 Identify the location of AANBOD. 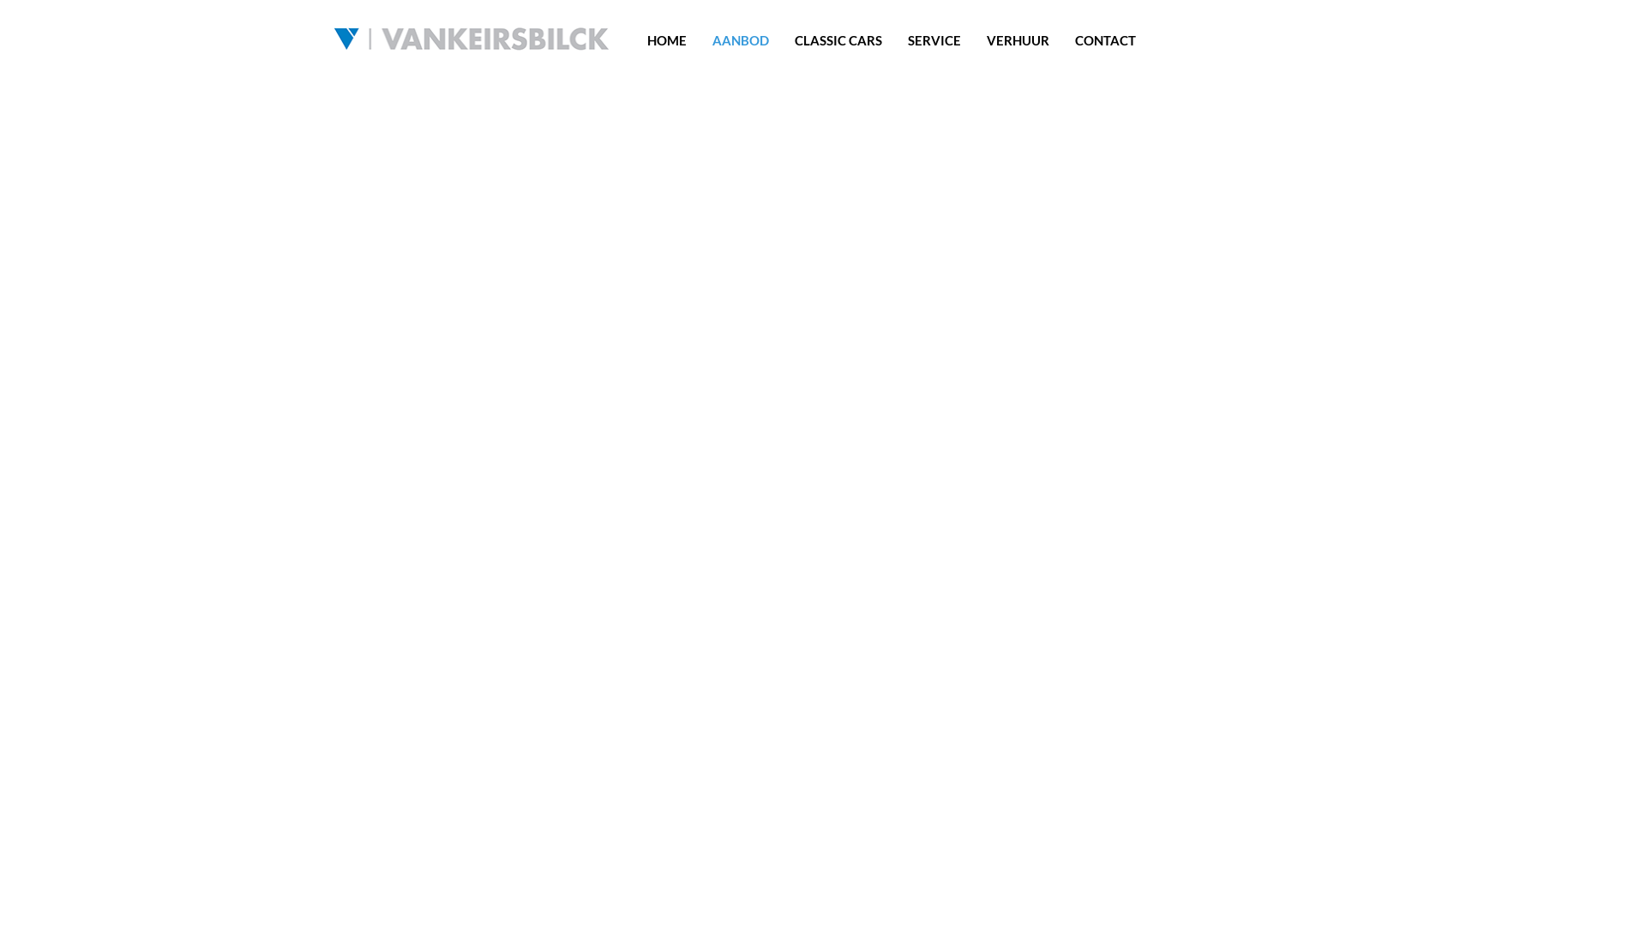
(741, 40).